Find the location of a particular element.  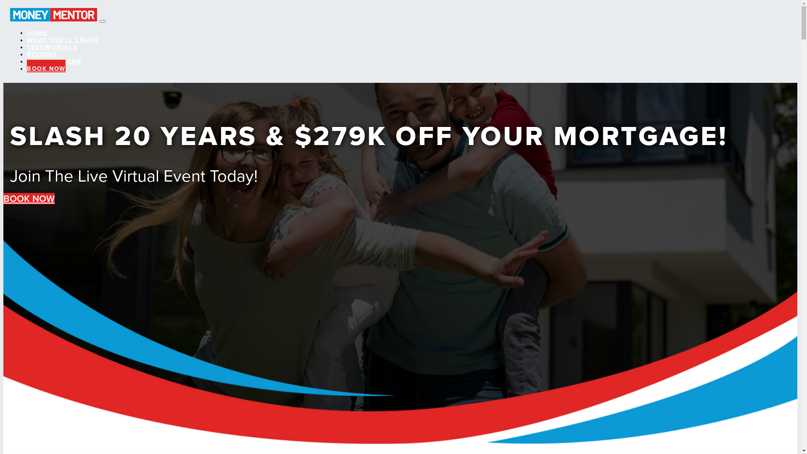

HOME is located at coordinates (37, 30).